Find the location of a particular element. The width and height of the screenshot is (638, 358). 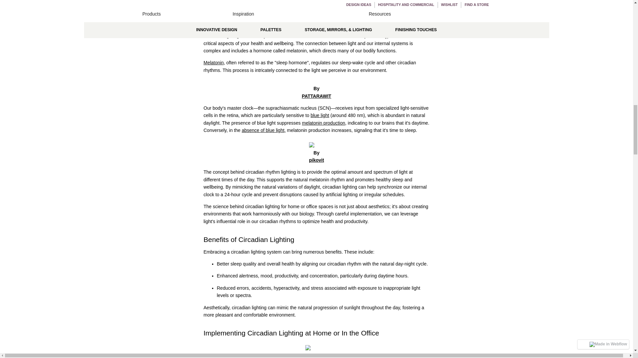

Elena Pimukova is located at coordinates (316, 355).